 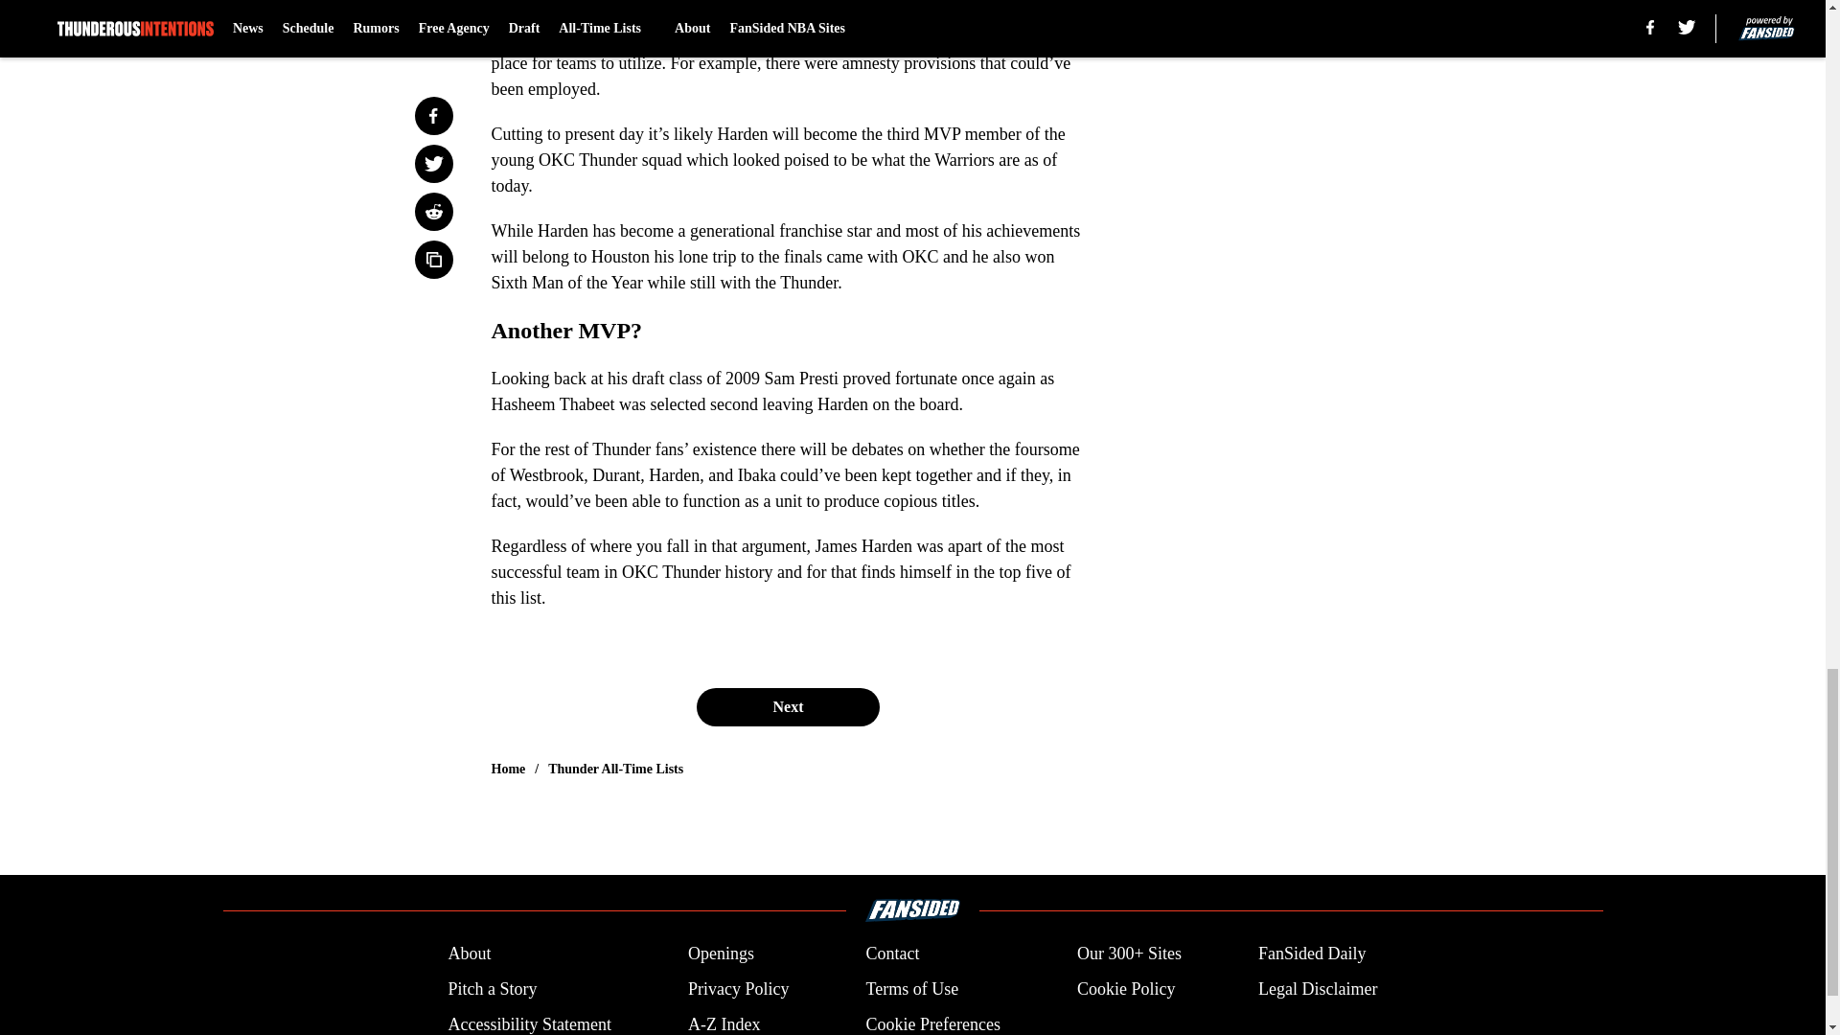 What do you see at coordinates (1317, 989) in the screenshot?
I see `Legal Disclaimer` at bounding box center [1317, 989].